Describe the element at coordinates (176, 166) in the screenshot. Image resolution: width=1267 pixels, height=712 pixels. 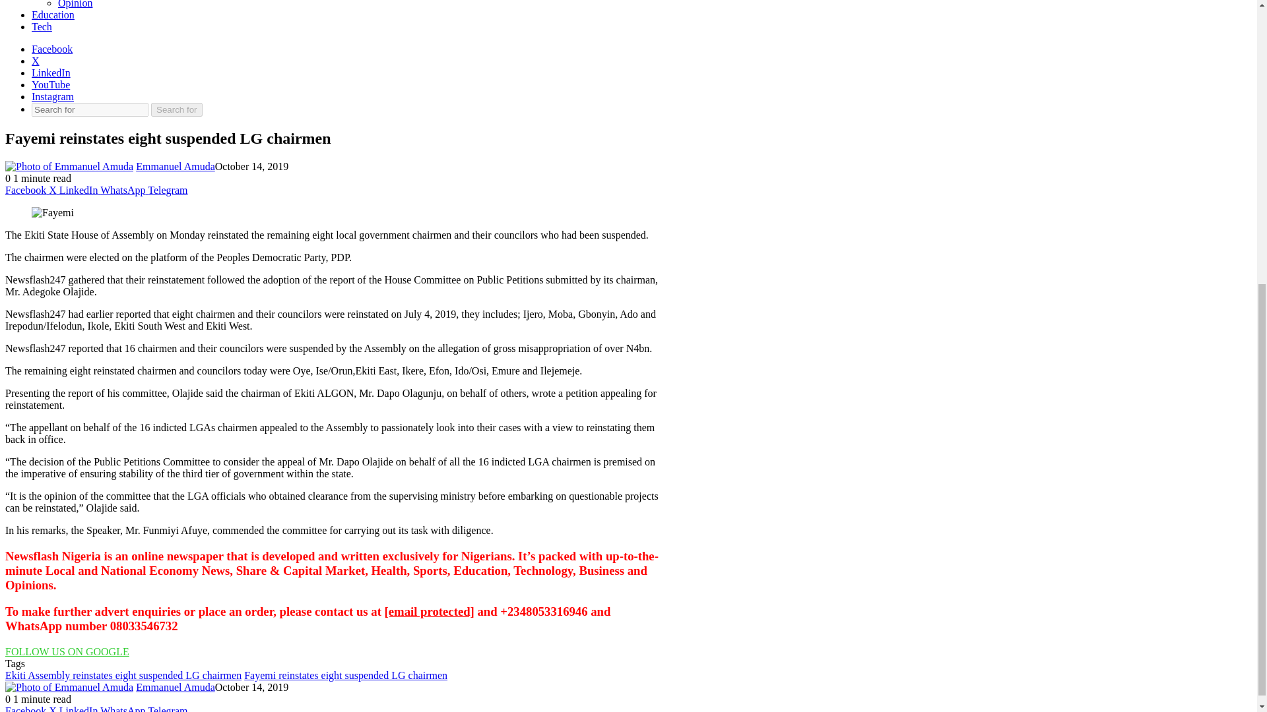
I see `Emmanuel Amuda` at that location.